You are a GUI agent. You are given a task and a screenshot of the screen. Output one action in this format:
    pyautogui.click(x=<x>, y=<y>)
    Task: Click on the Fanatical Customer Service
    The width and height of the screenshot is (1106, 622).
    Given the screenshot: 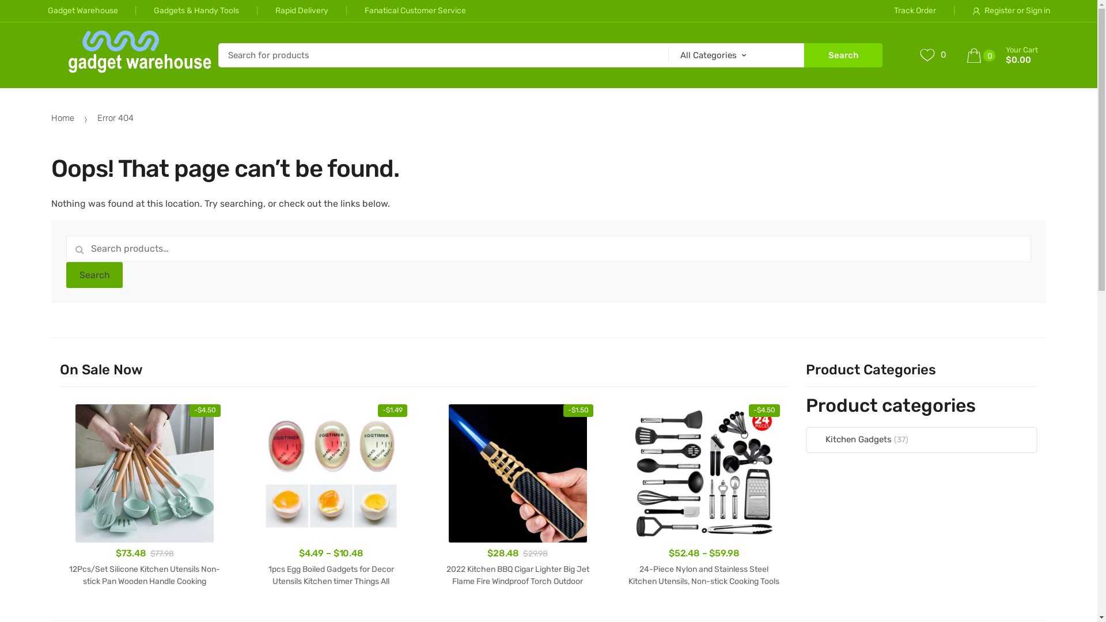 What is the action you would take?
    pyautogui.click(x=397, y=11)
    